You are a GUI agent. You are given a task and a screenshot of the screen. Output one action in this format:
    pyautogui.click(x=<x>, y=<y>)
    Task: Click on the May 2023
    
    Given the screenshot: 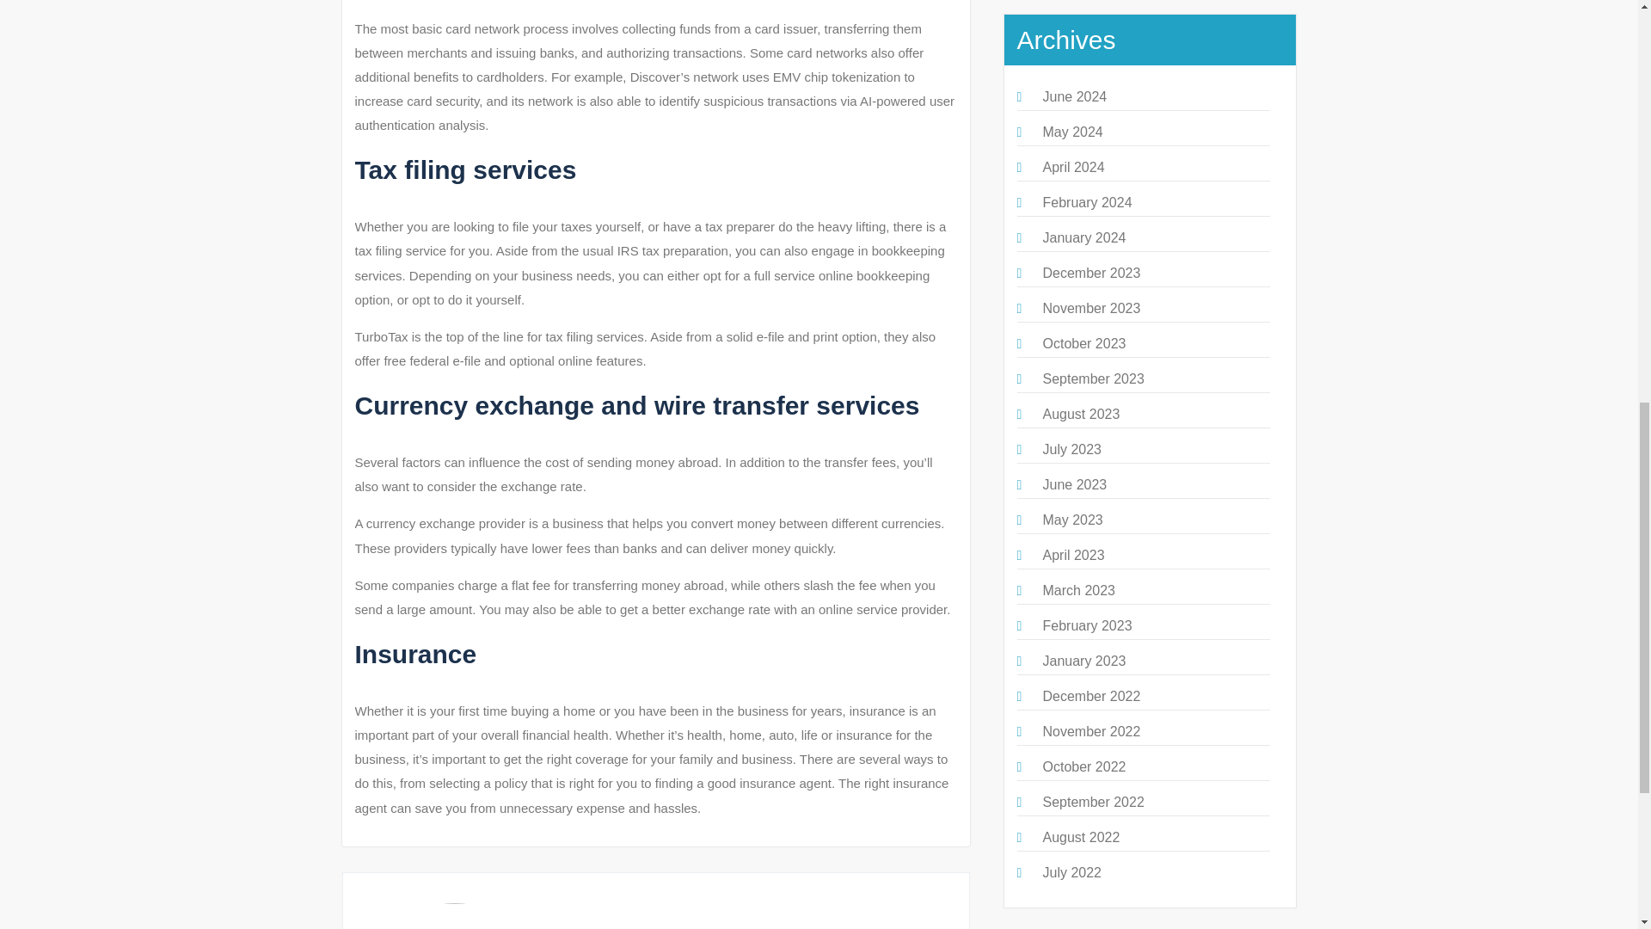 What is the action you would take?
    pyautogui.click(x=1071, y=520)
    